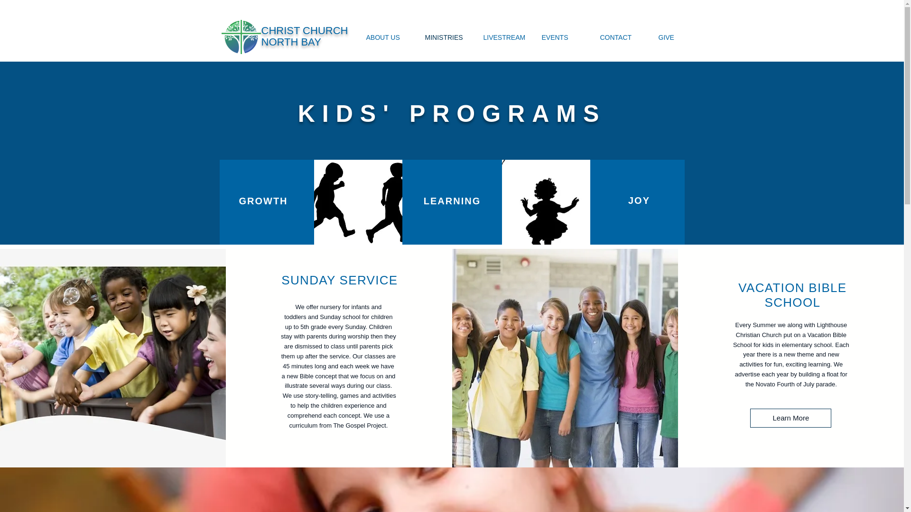 The image size is (911, 512). I want to click on LIVESTREAM, so click(505, 37).